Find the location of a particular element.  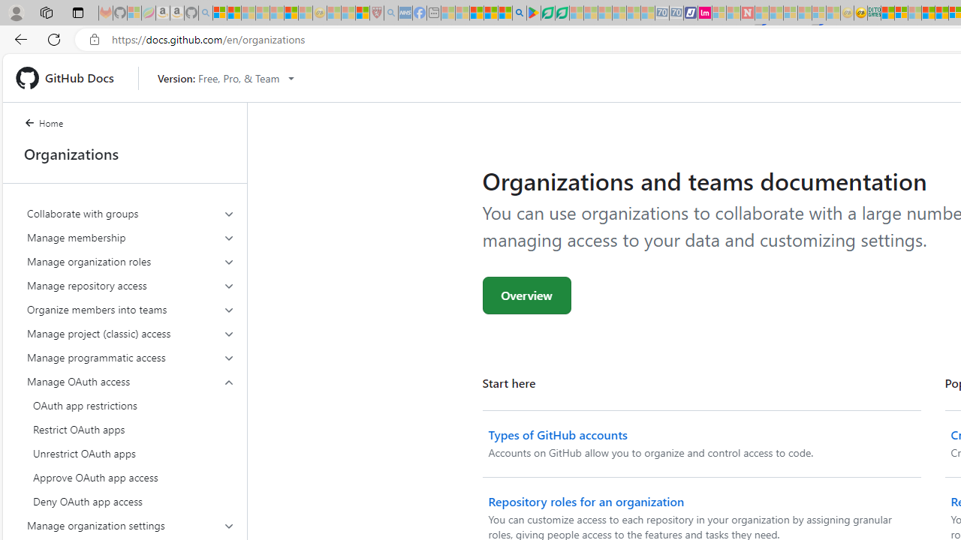

OAuth app restrictions is located at coordinates (131, 405).